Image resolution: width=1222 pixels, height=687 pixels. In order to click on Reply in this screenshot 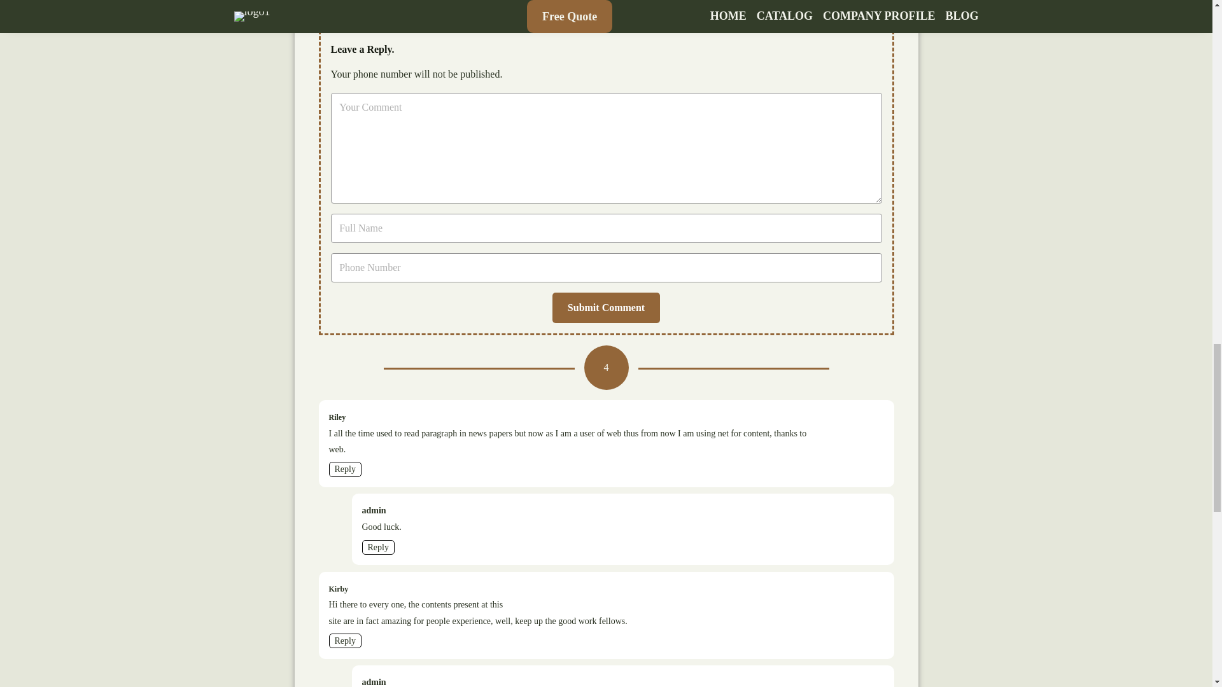, I will do `click(377, 547)`.